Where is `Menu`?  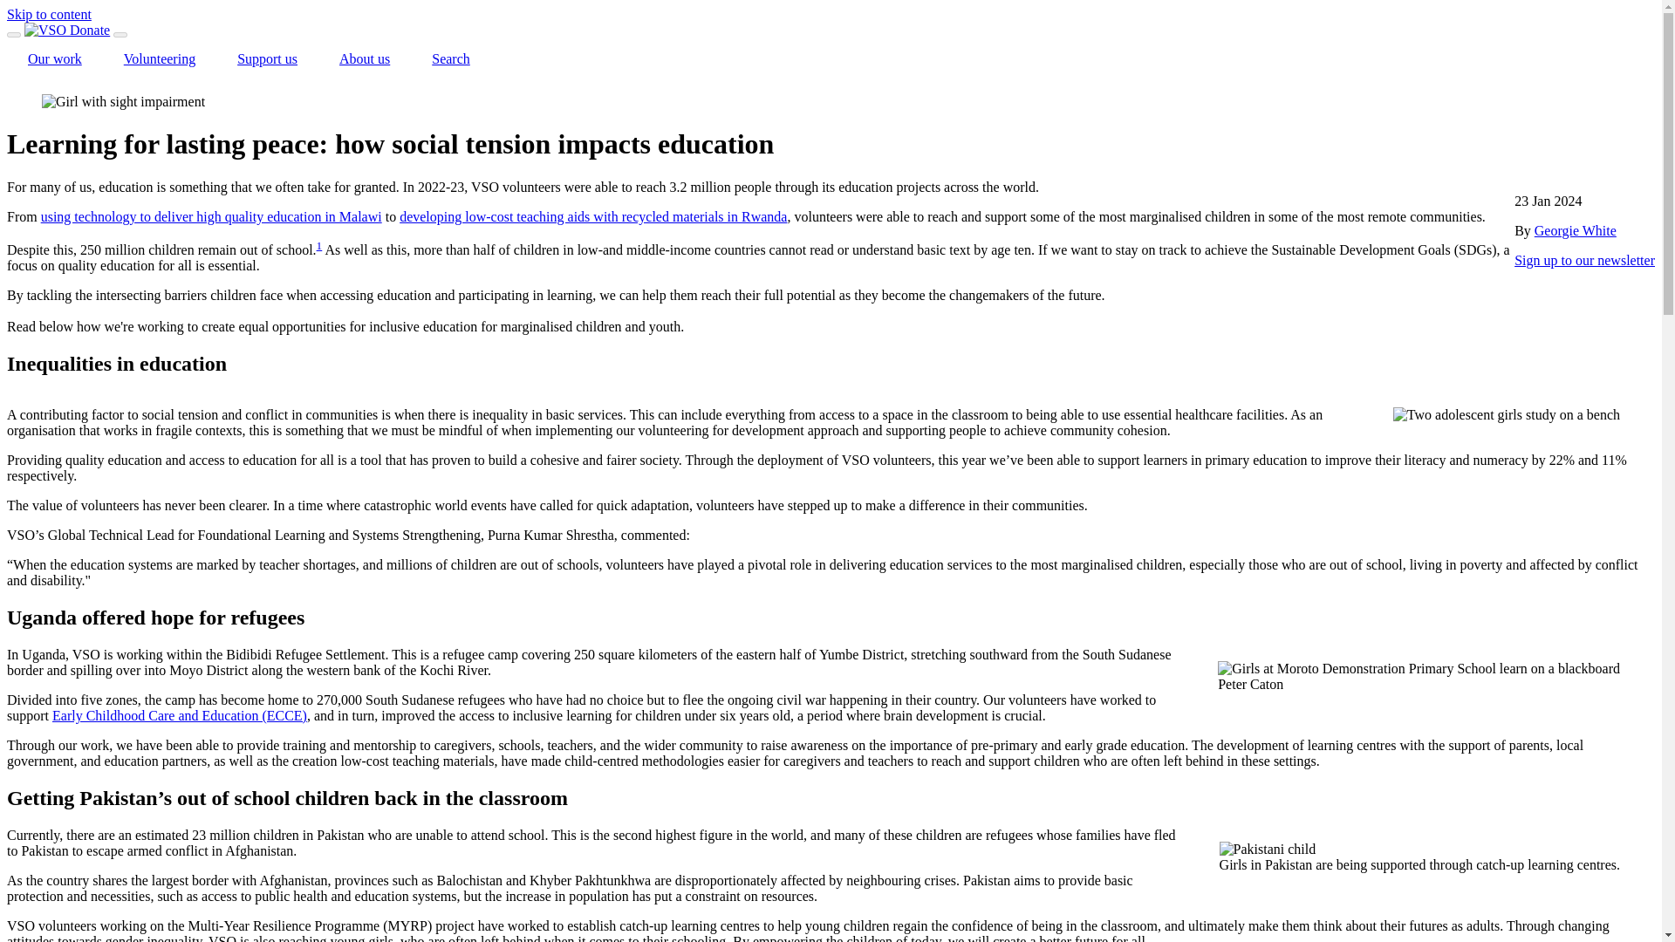 Menu is located at coordinates (13, 35).